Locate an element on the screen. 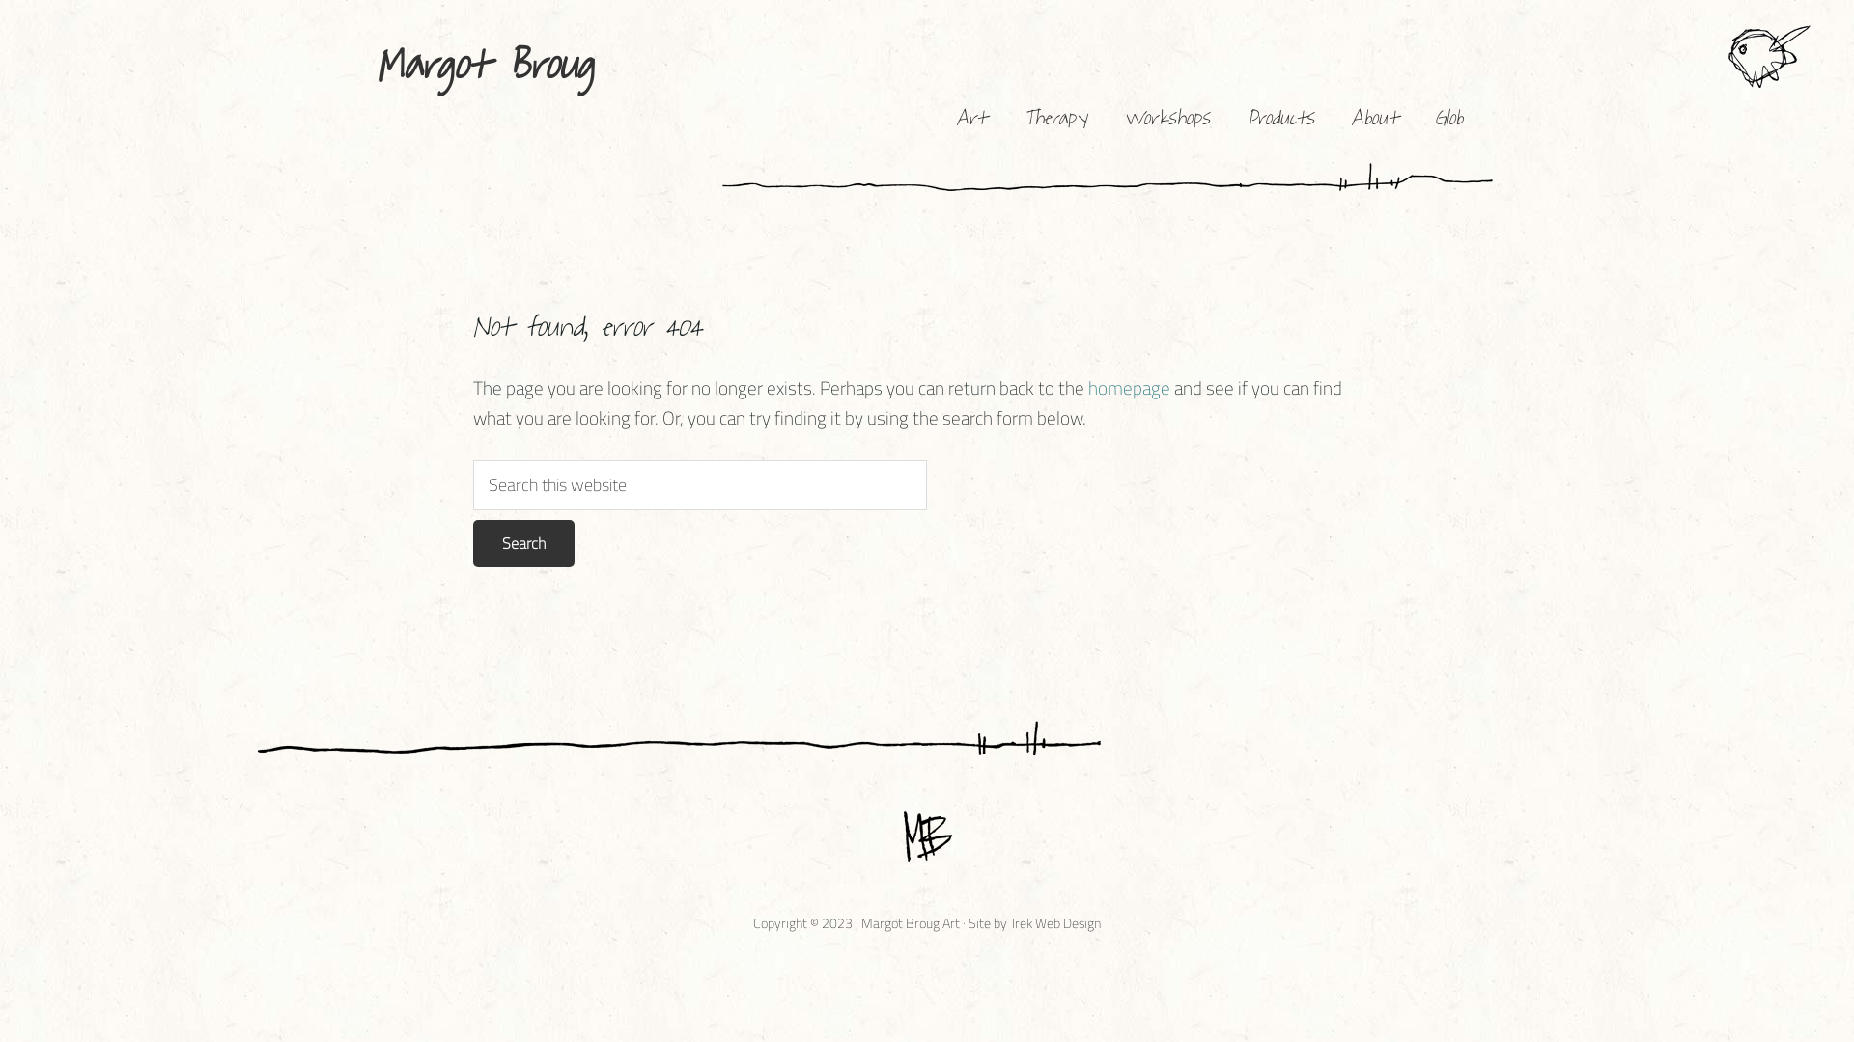  Art is located at coordinates (971, 119).